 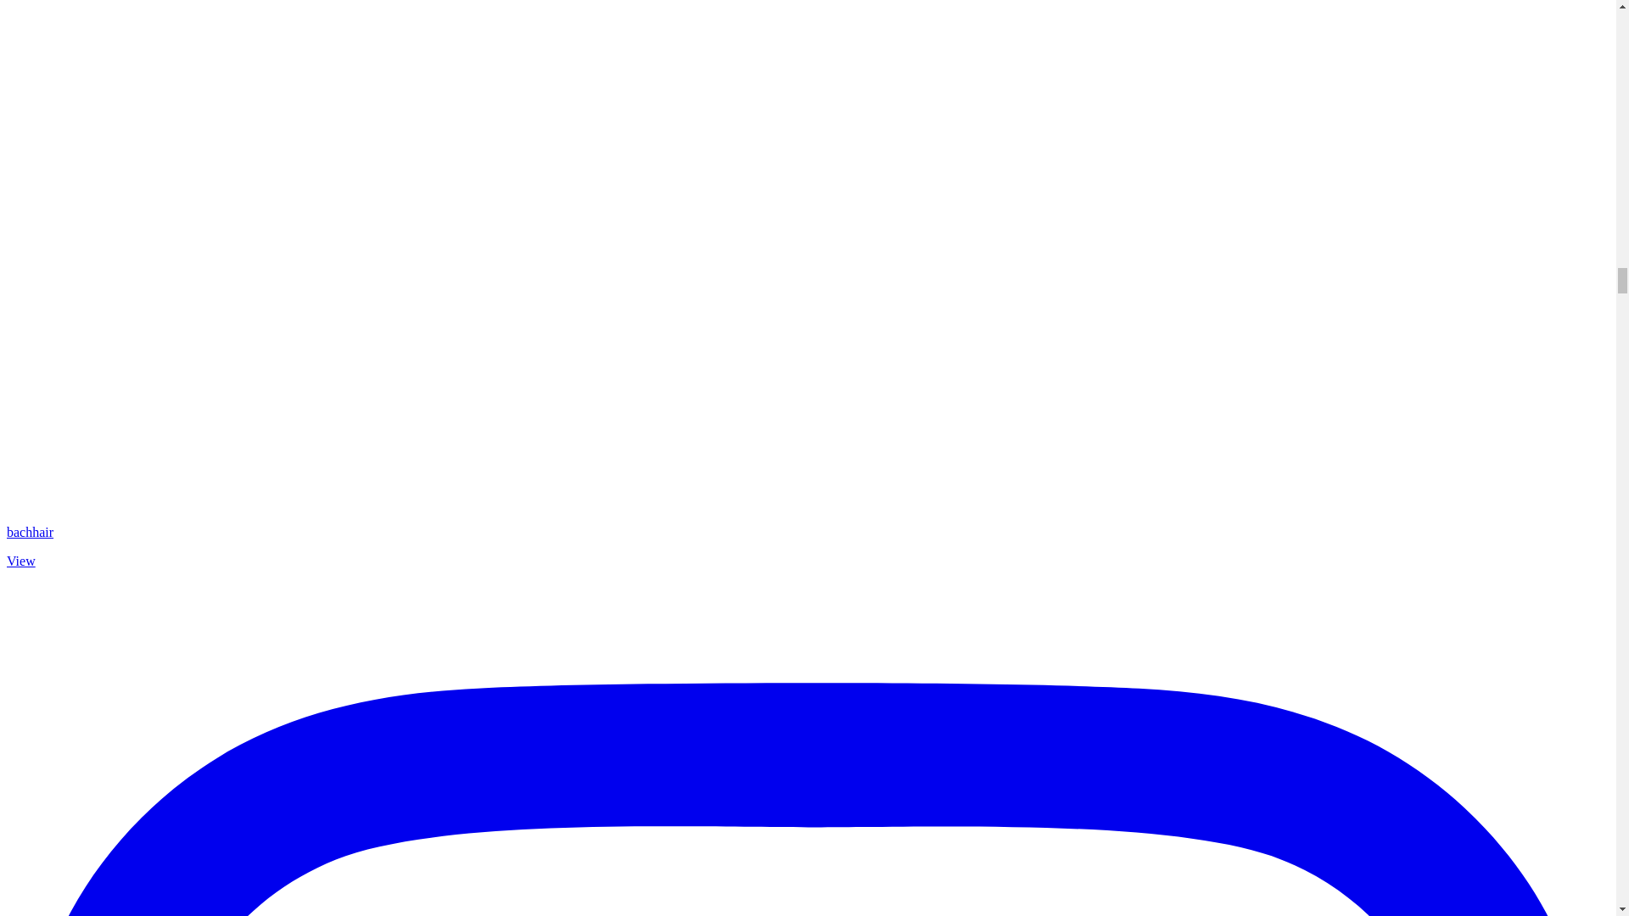 What do you see at coordinates (30, 532) in the screenshot?
I see `bachhair` at bounding box center [30, 532].